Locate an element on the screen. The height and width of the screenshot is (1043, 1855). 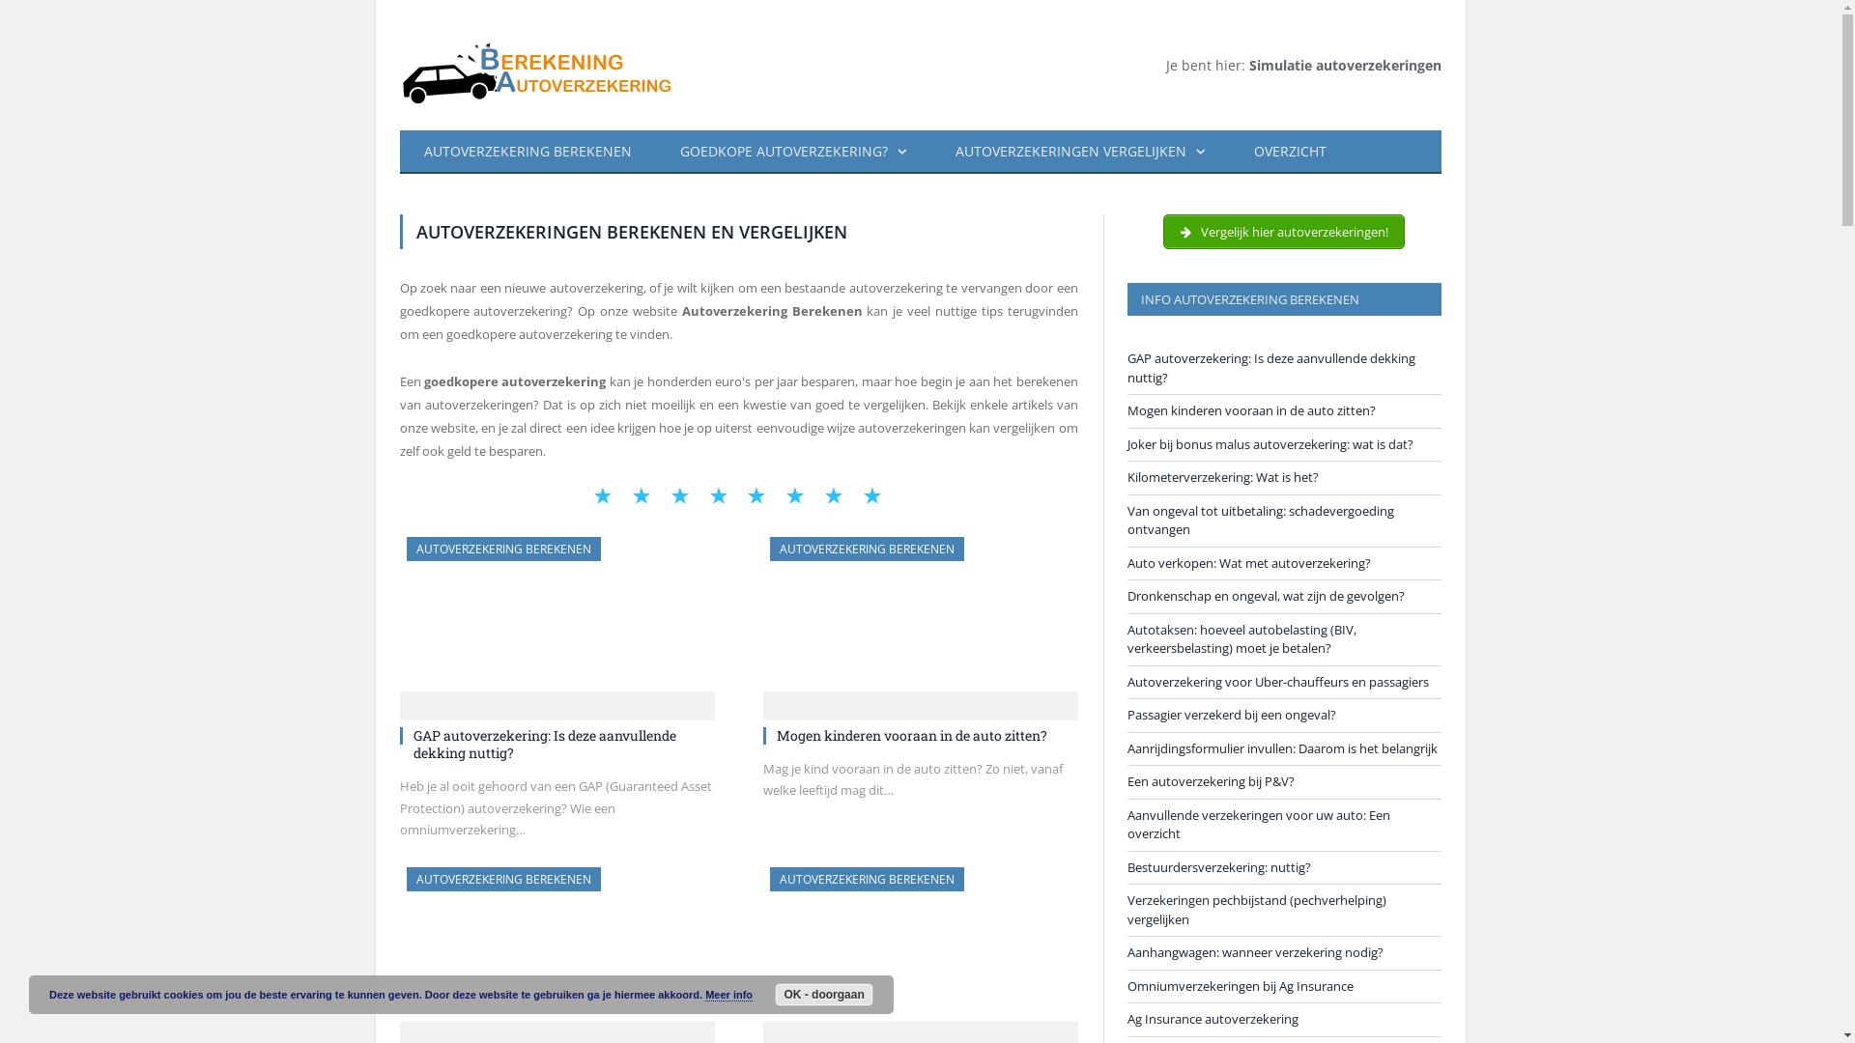
Auto verkopen: Wat met autoverzekering? is located at coordinates (1248, 563).